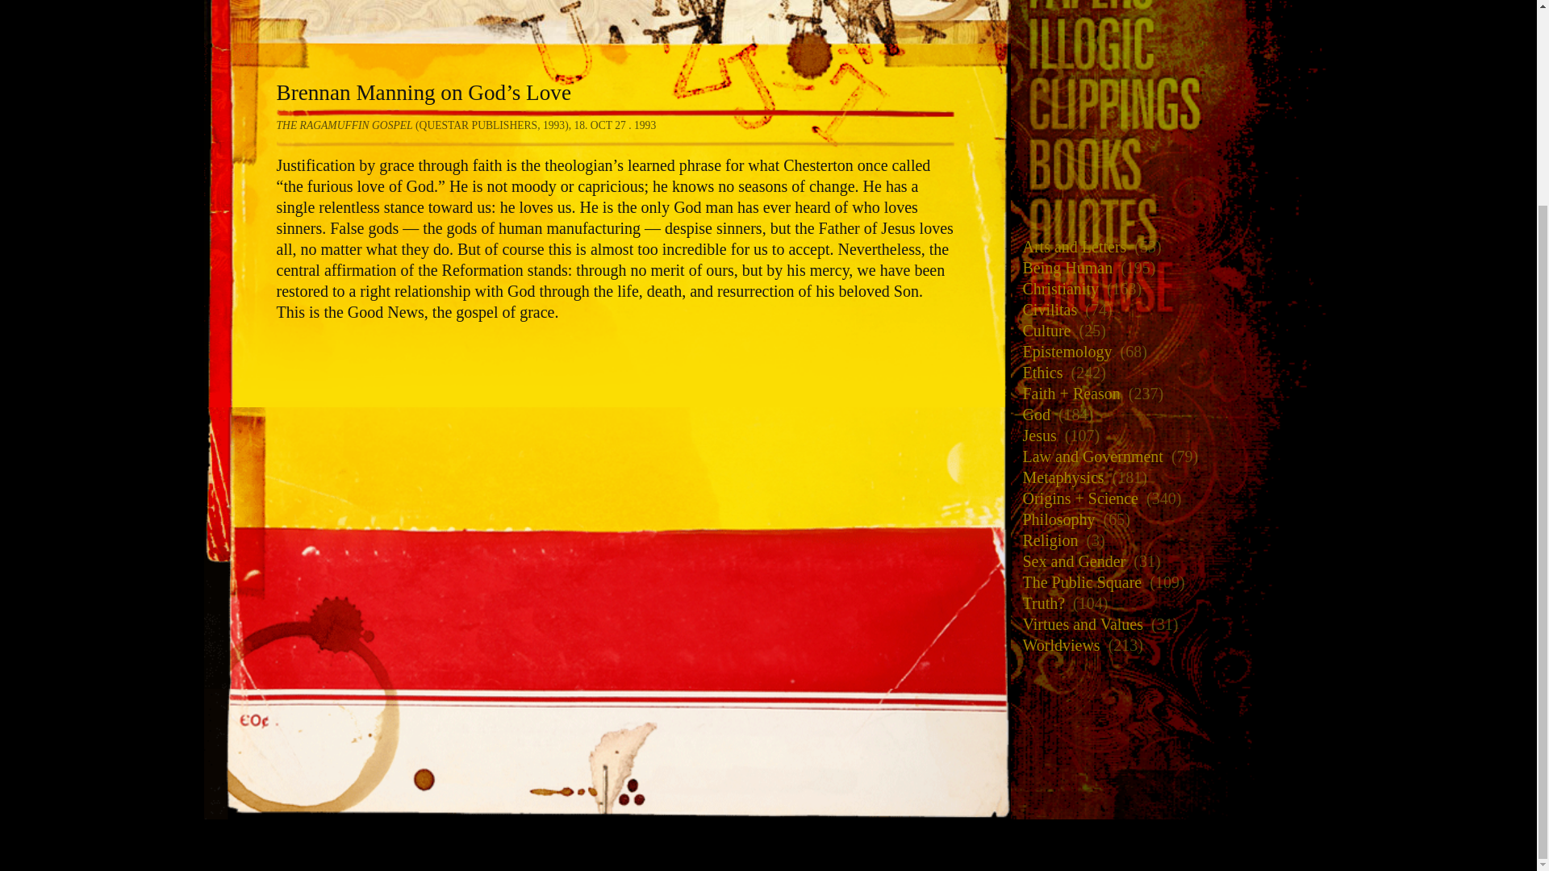 Image resolution: width=1549 pixels, height=871 pixels. I want to click on Books and Bibliography, so click(1171, 97).